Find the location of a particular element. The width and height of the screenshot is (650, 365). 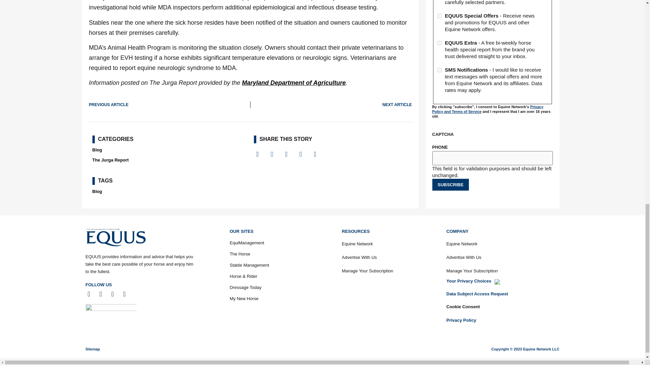

SMS Notifications is located at coordinates (439, 70).